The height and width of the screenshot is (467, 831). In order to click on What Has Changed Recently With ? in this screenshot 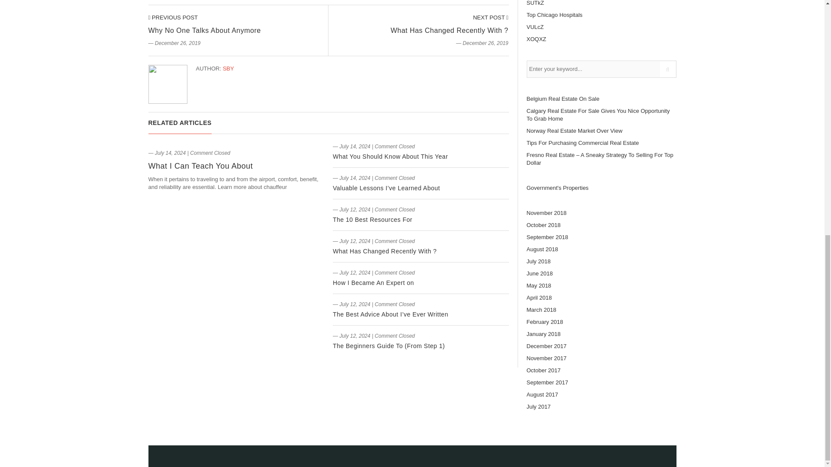, I will do `click(385, 251)`.